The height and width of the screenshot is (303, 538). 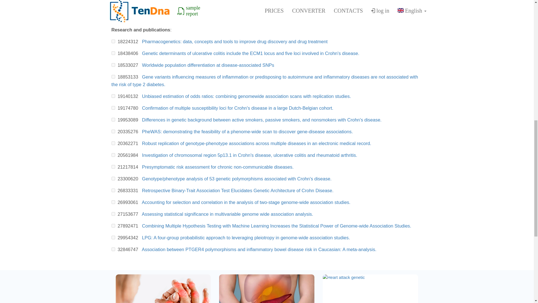 I want to click on 18224312, so click(x=113, y=42).